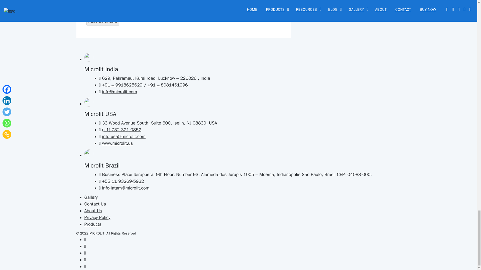 Image resolution: width=481 pixels, height=270 pixels. What do you see at coordinates (88, 11) in the screenshot?
I see `yes` at bounding box center [88, 11].